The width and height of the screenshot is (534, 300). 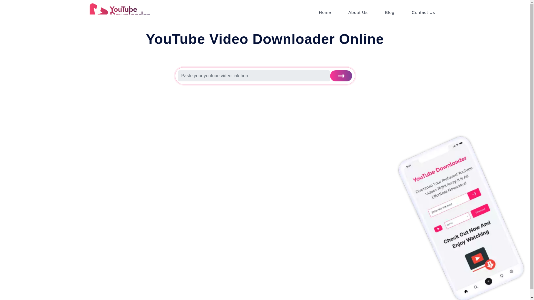 I want to click on Contact Us, so click(x=423, y=12).